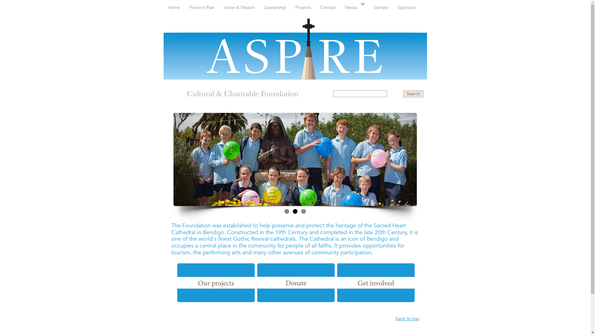 The height and width of the screenshot is (335, 595). Describe the element at coordinates (295, 159) in the screenshot. I see `Primary School children at Rushworth` at that location.